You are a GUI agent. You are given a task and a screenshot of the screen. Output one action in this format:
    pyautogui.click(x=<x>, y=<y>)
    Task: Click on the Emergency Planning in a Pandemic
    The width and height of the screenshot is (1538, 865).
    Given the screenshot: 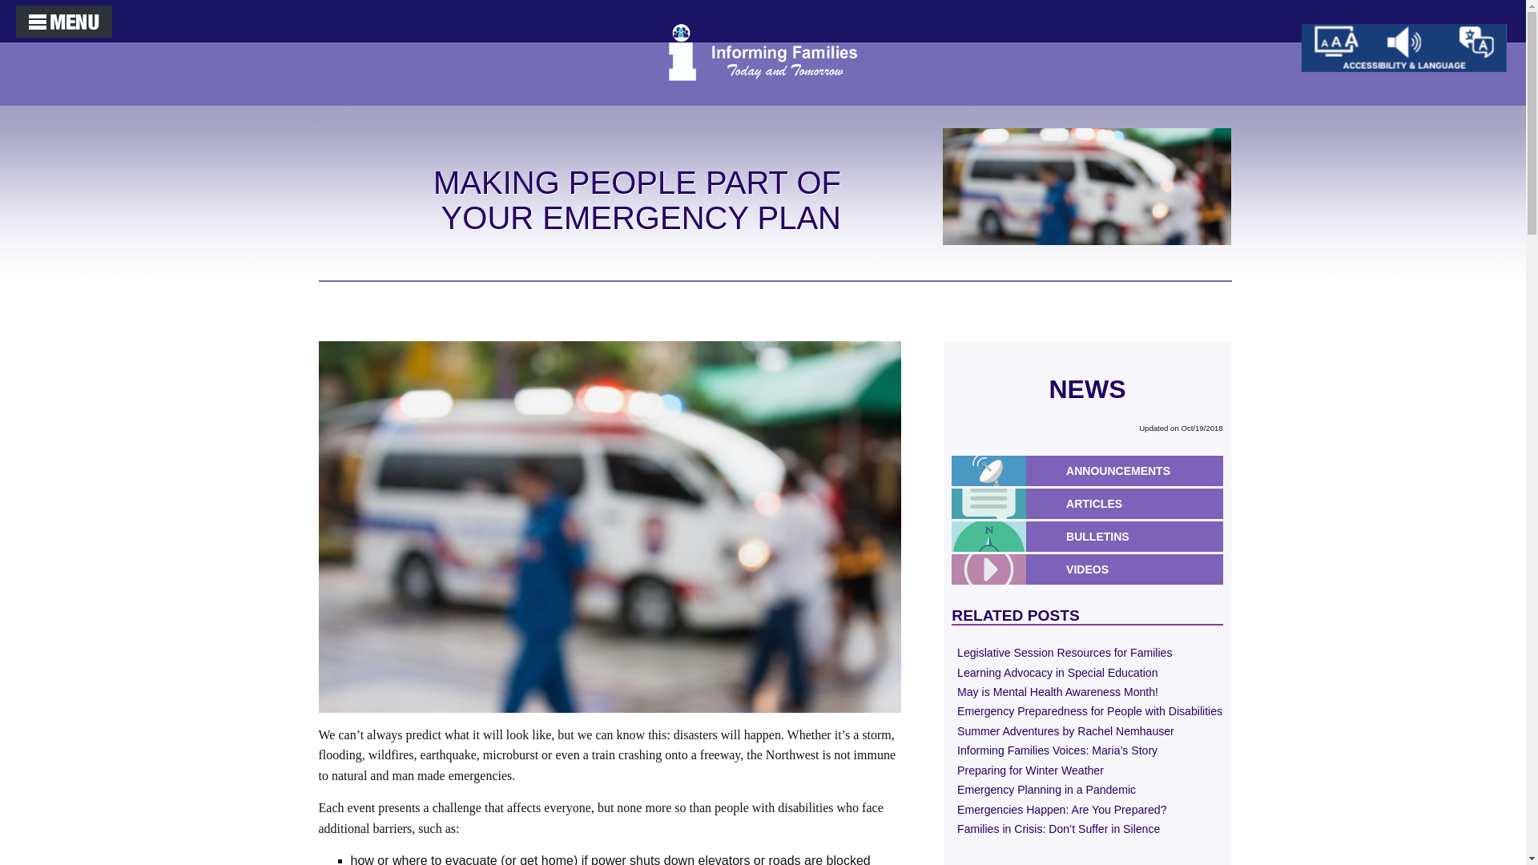 What is the action you would take?
    pyautogui.click(x=1087, y=791)
    